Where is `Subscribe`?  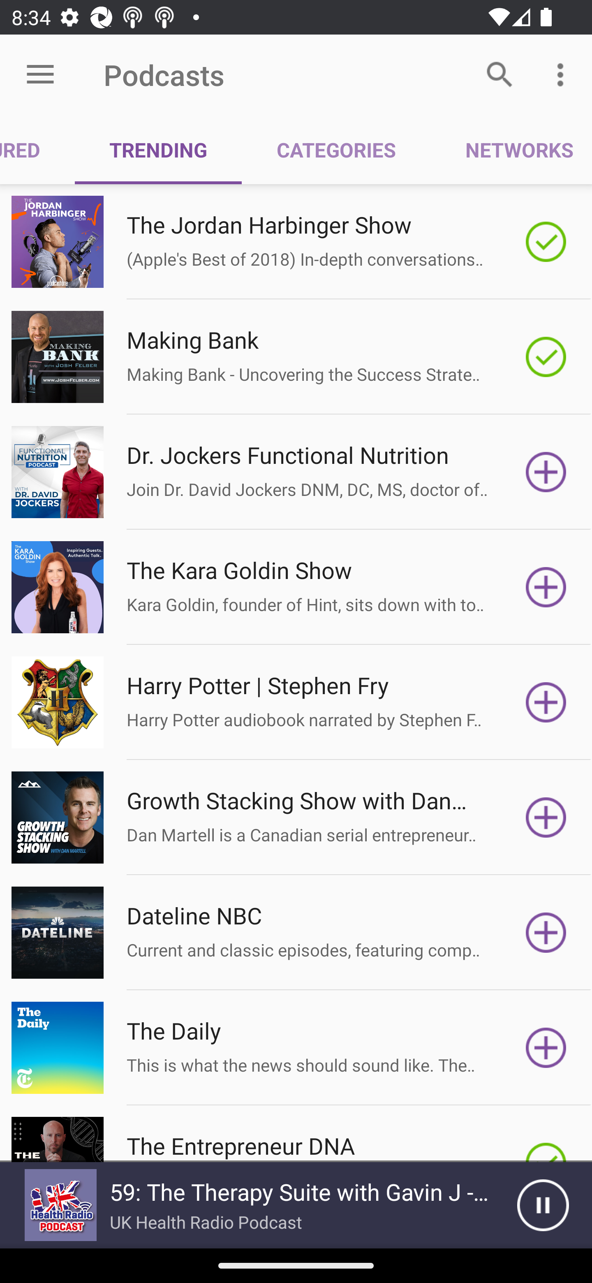 Subscribe is located at coordinates (546, 702).